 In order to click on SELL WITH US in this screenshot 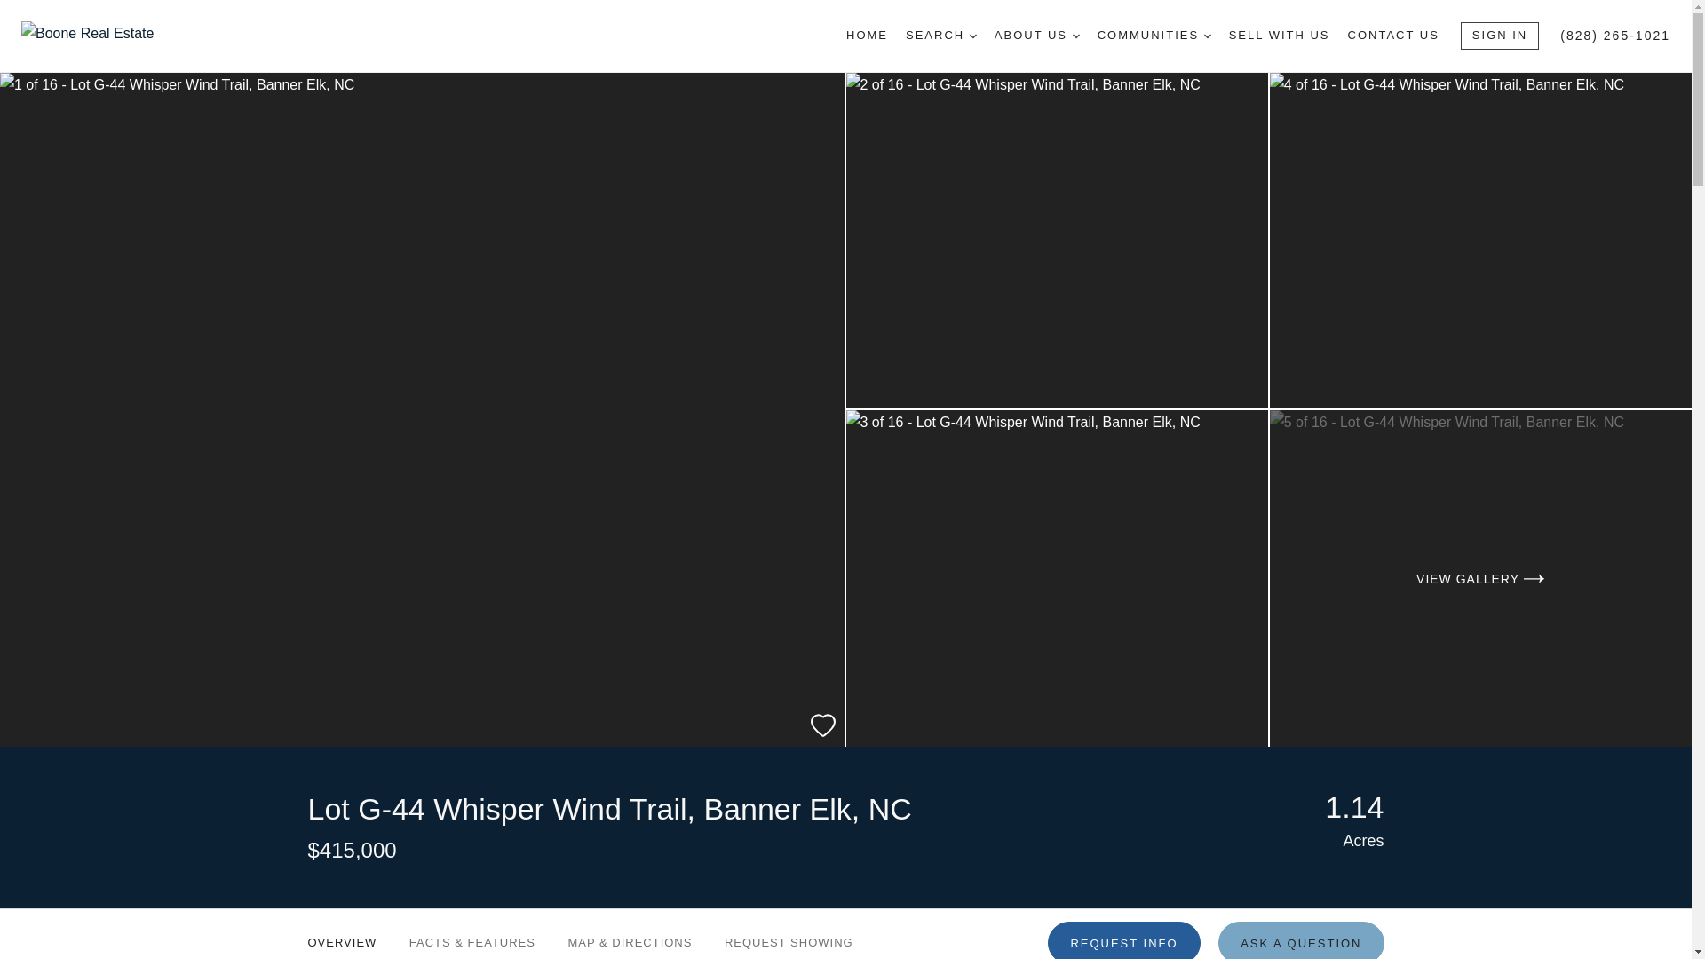, I will do `click(1279, 36)`.